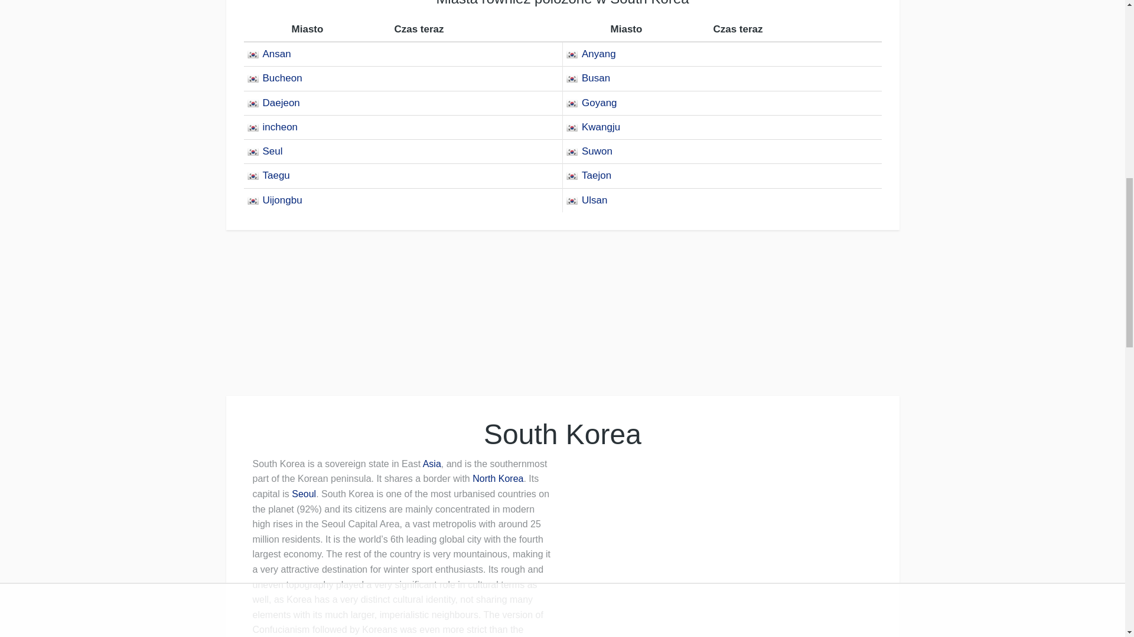 The width and height of the screenshot is (1134, 637). I want to click on Asia, so click(432, 464).